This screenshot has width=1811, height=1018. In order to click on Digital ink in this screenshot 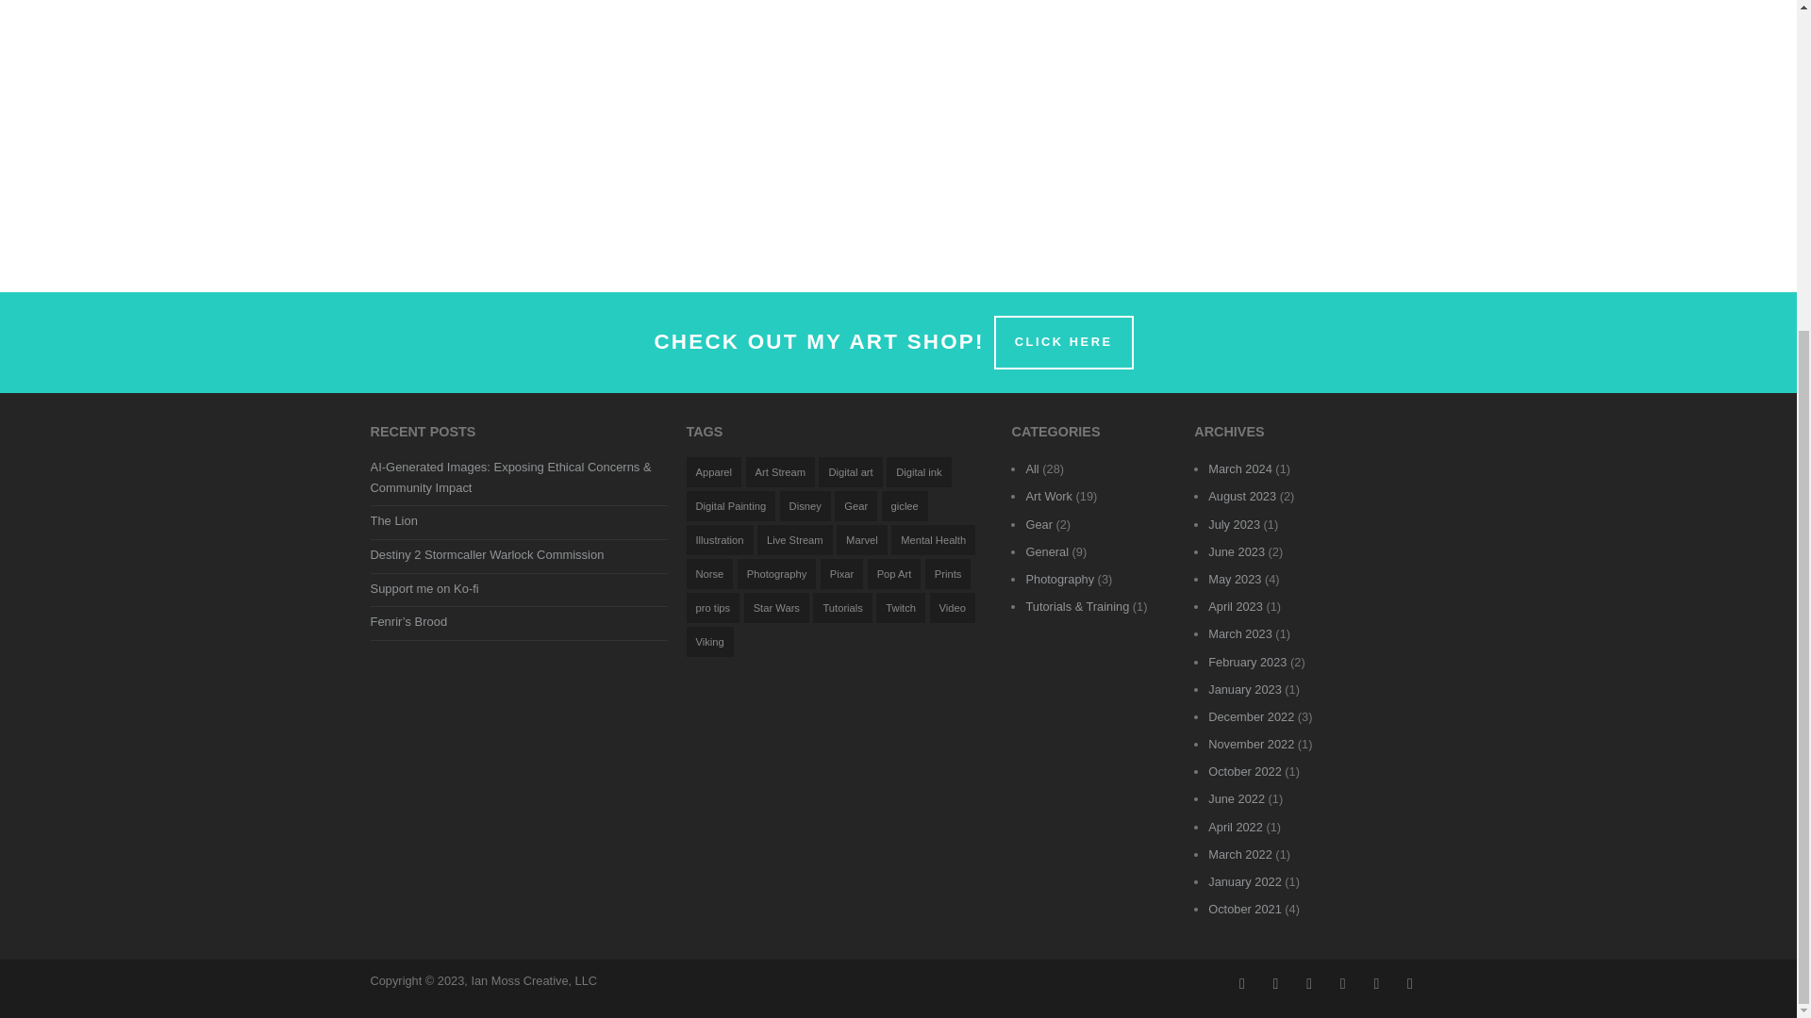, I will do `click(919, 471)`.